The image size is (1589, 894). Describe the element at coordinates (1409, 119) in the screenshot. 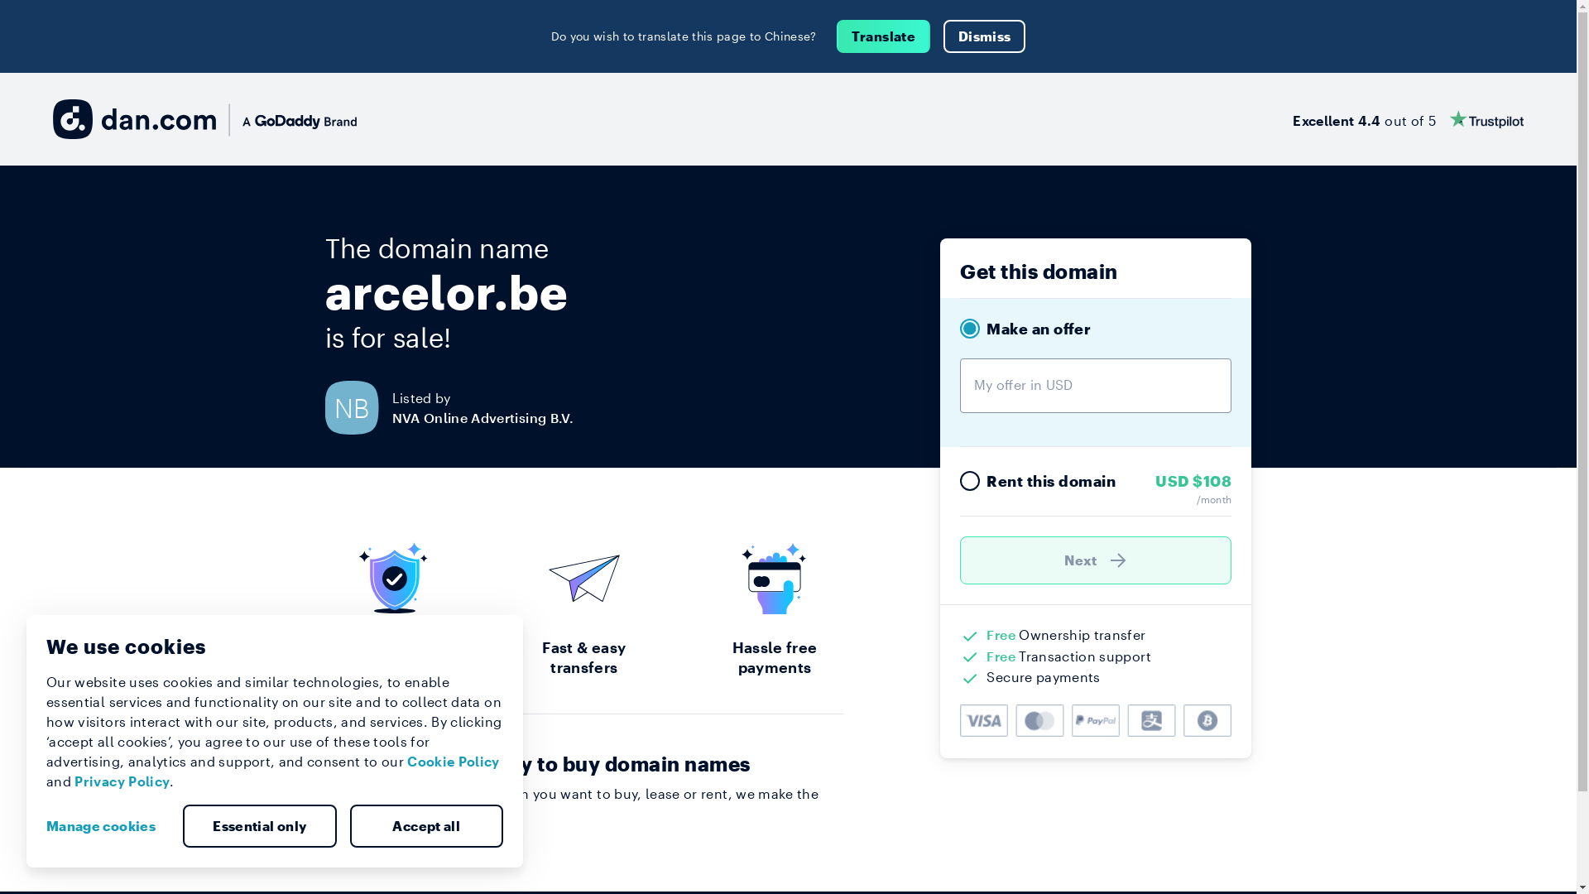

I see `Excellent 4.4 out of 5` at that location.